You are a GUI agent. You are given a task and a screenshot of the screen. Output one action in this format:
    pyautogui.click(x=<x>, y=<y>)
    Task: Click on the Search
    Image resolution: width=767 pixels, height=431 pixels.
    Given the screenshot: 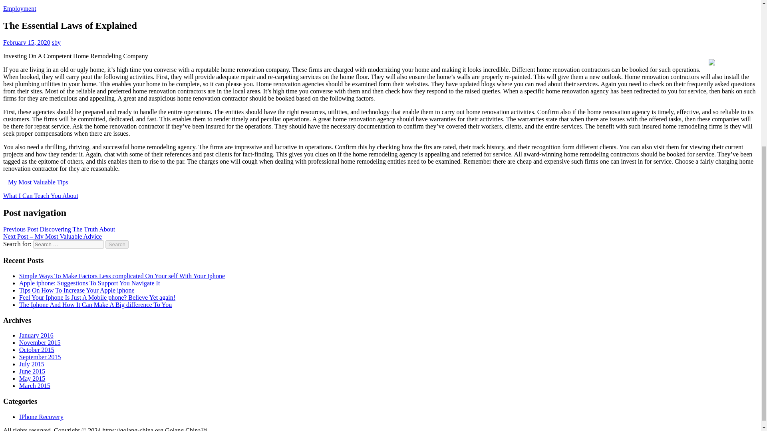 What is the action you would take?
    pyautogui.click(x=117, y=244)
    